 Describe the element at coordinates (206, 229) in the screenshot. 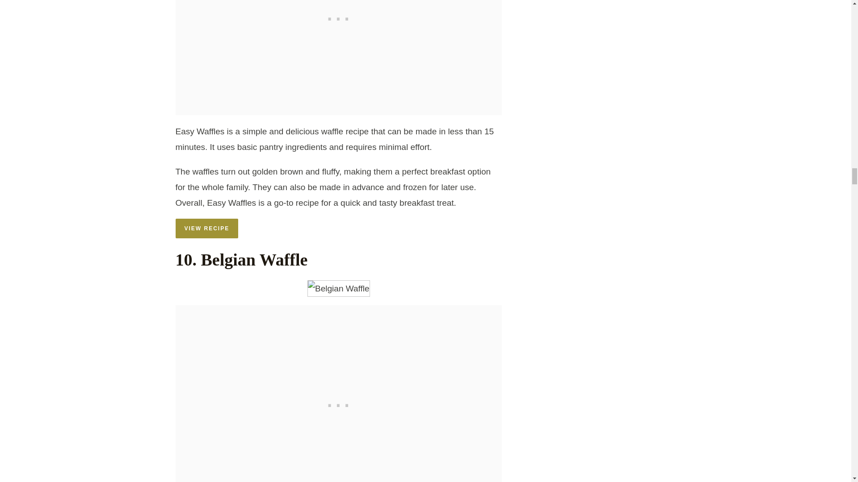

I see `VIEW RECIPE` at that location.